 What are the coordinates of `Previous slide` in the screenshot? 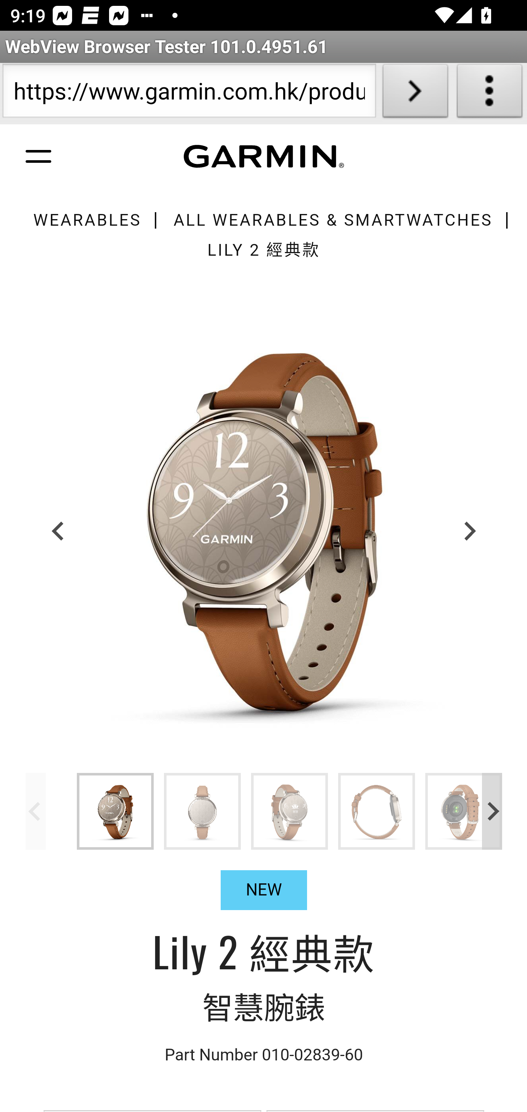 It's located at (59, 531).